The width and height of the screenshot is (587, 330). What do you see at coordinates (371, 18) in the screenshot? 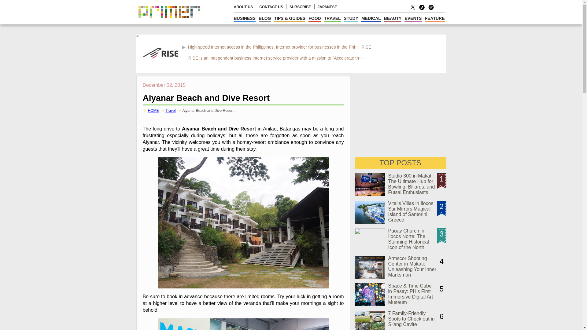
I see `MEDICAL` at bounding box center [371, 18].